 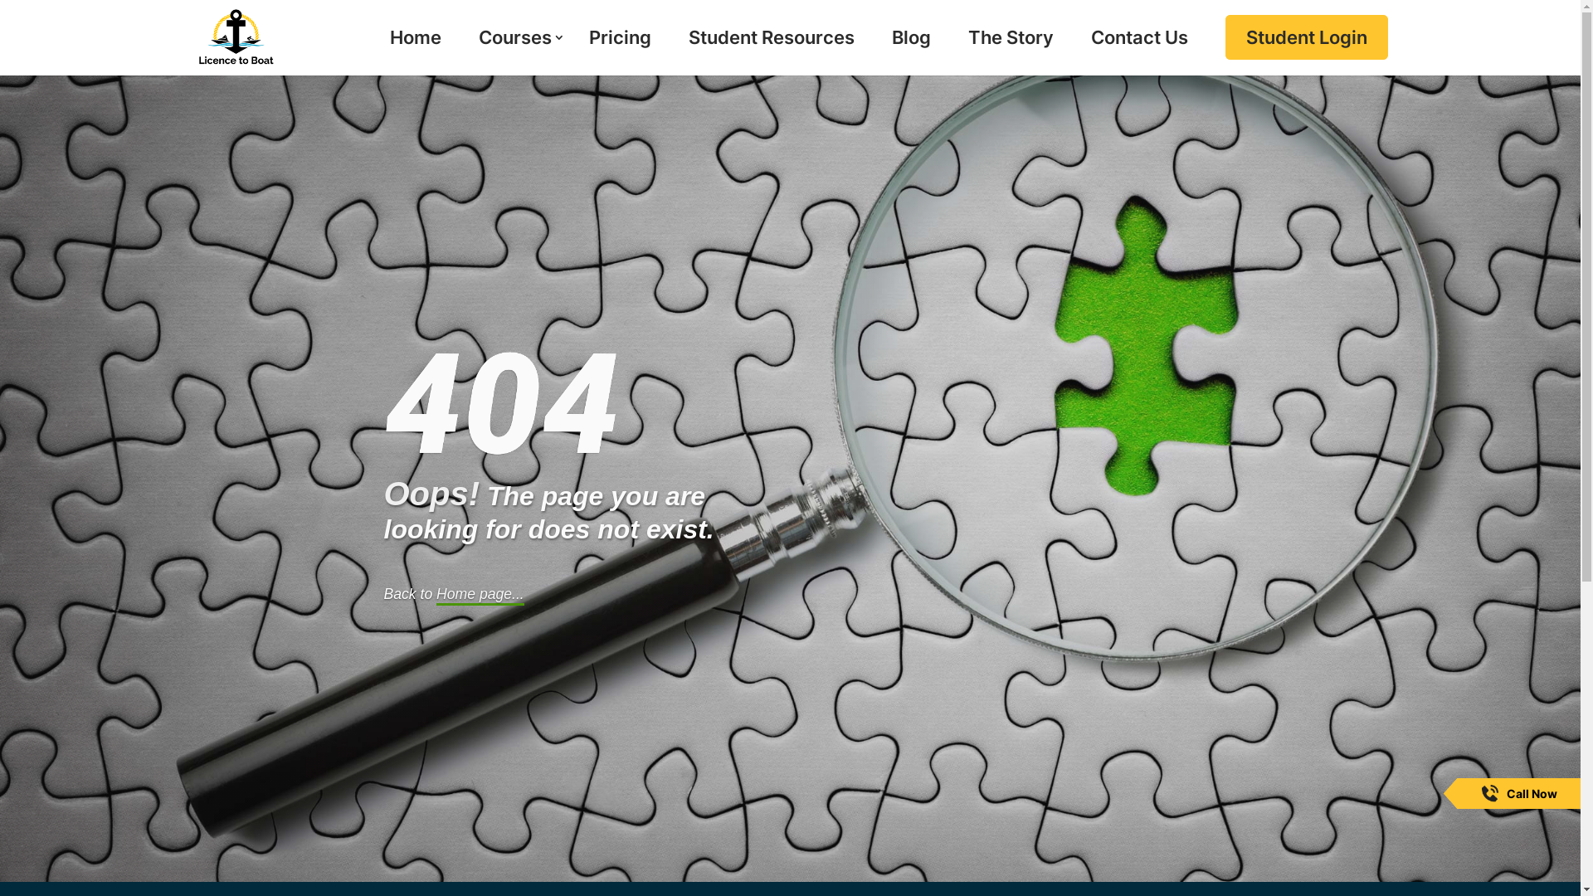 What do you see at coordinates (621, 52) in the screenshot?
I see `Pricing` at bounding box center [621, 52].